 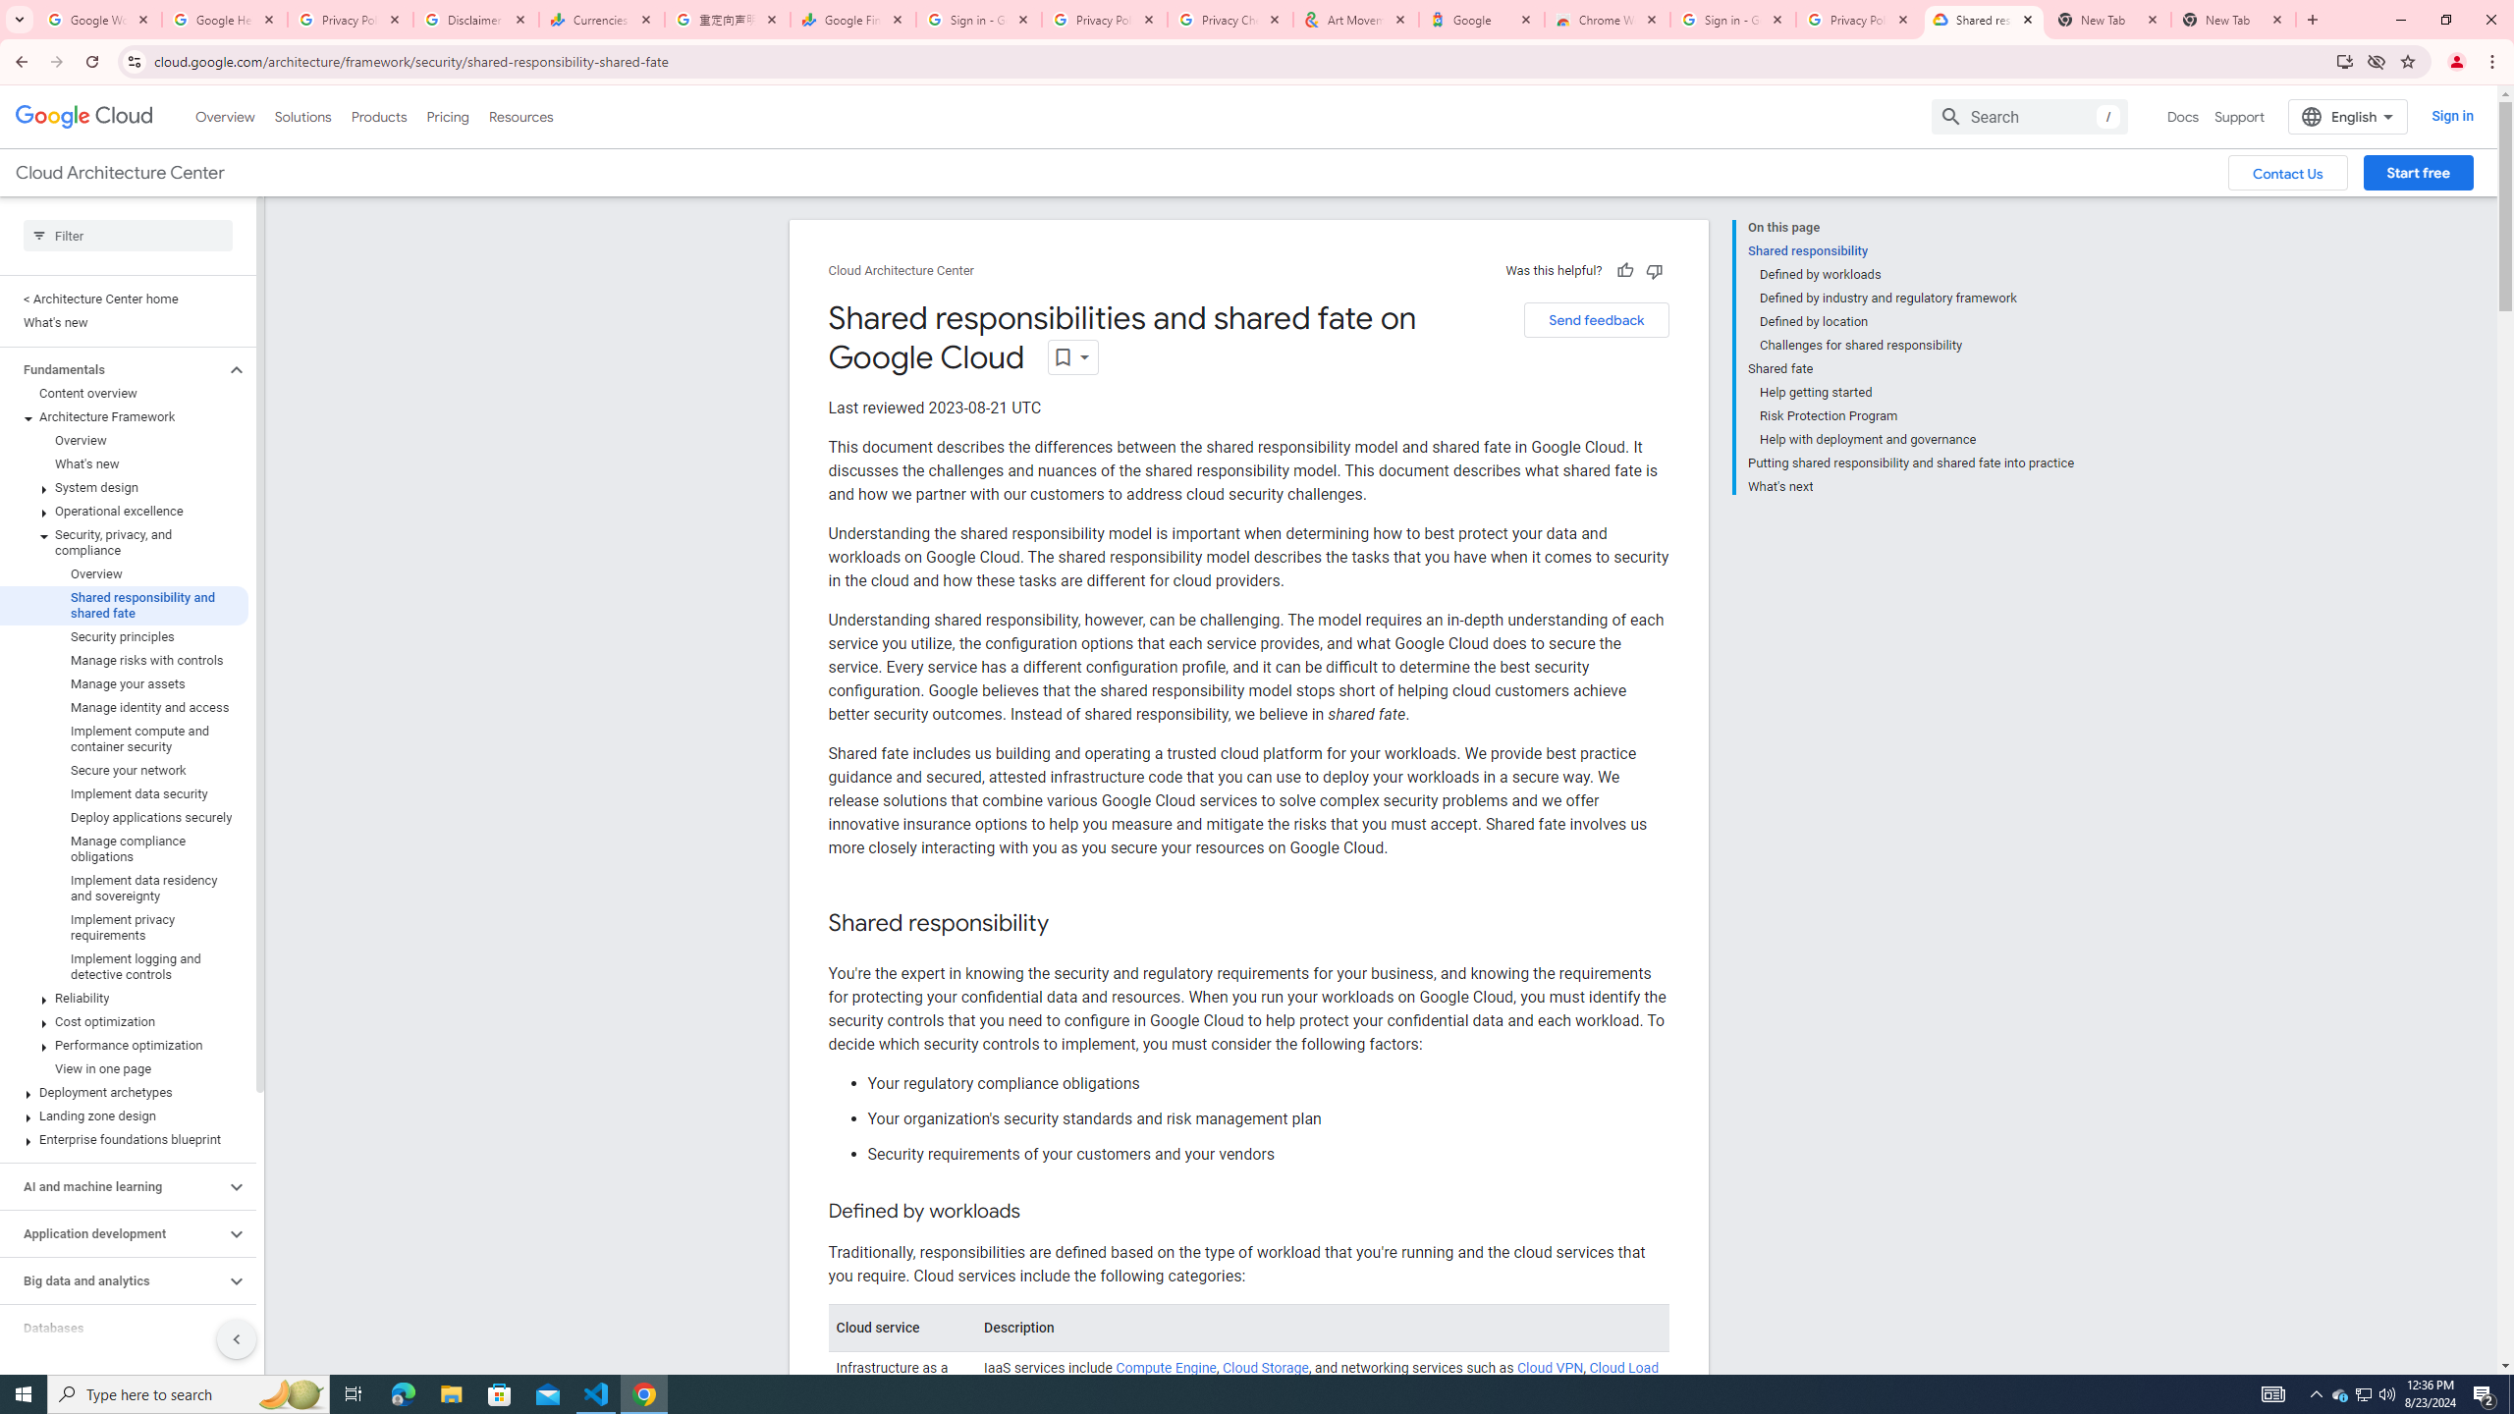 I want to click on Security principles, so click(x=124, y=636).